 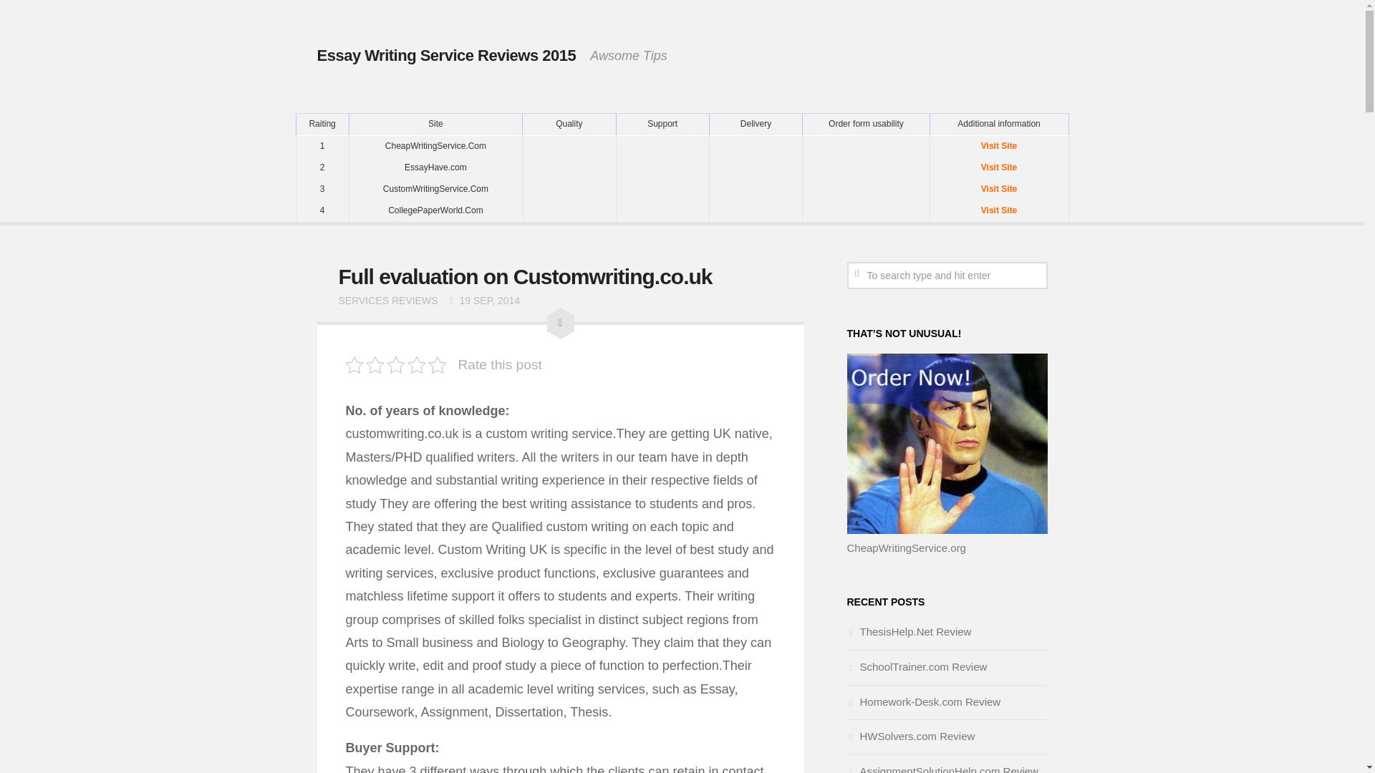 I want to click on ThesisHelp.Net Review, so click(x=908, y=631).